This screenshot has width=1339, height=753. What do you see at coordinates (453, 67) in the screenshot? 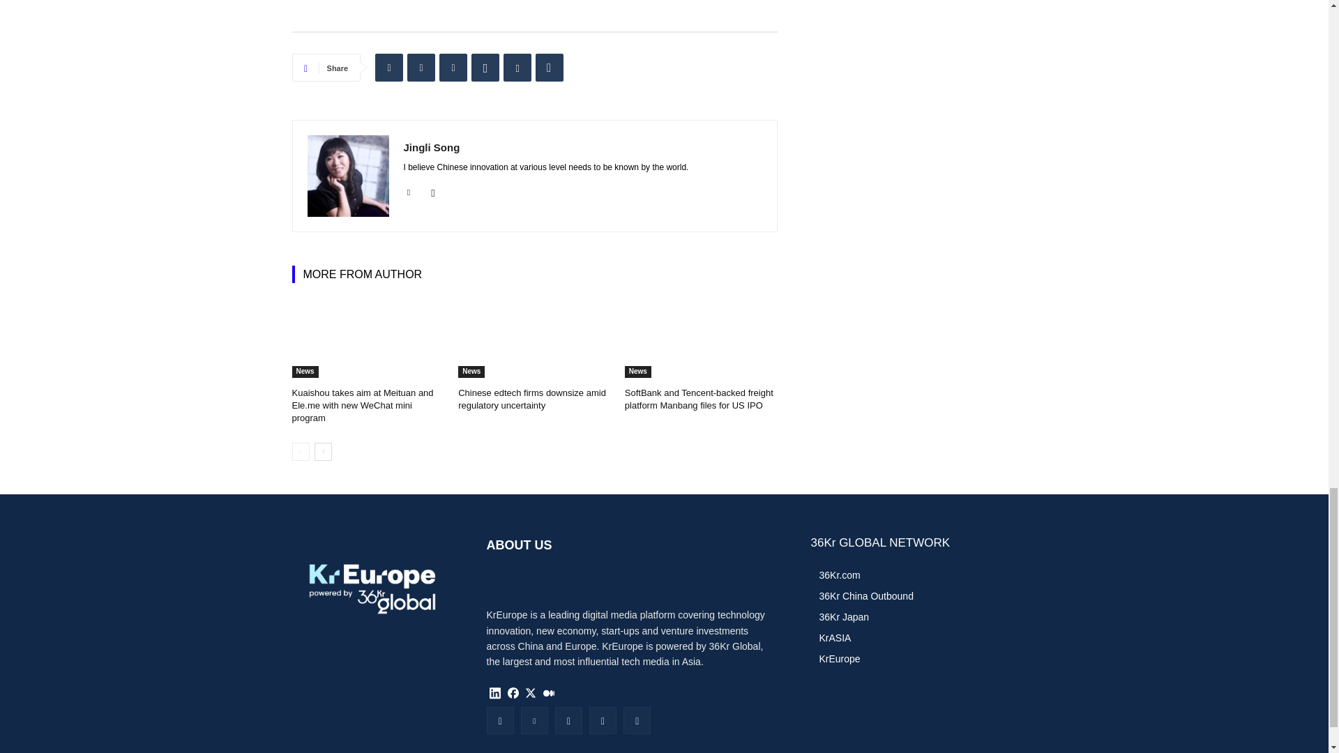
I see `Facebook` at bounding box center [453, 67].